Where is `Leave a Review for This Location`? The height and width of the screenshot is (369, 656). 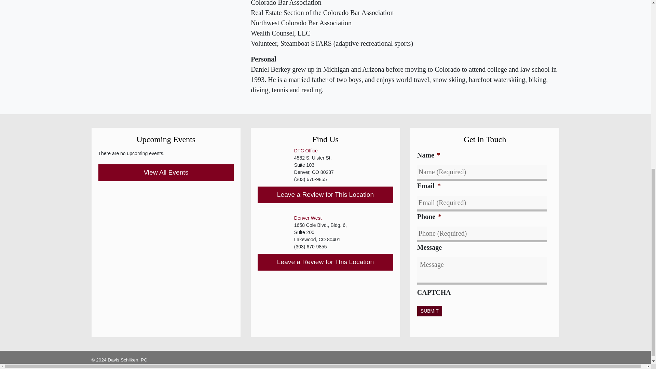
Leave a Review for This Location is located at coordinates (325, 262).